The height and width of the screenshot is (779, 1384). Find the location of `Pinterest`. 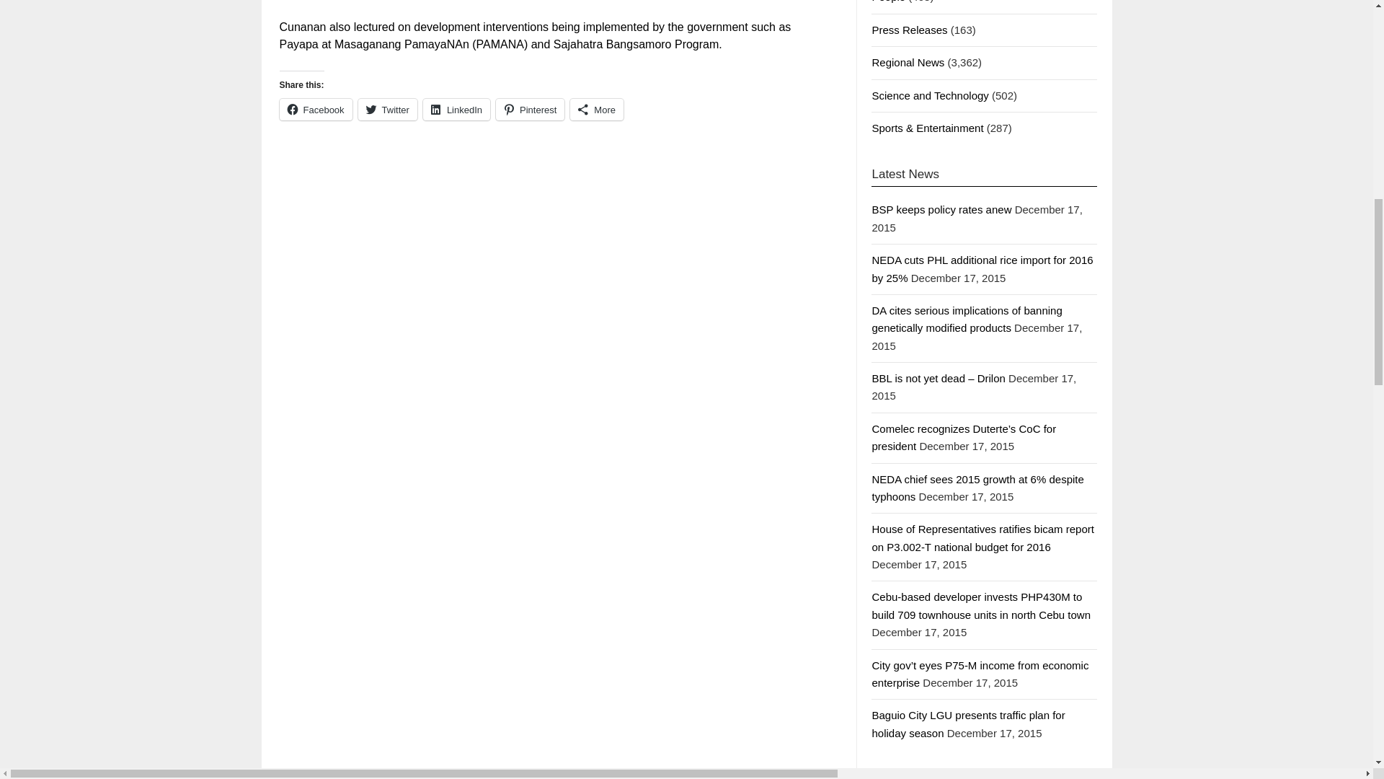

Pinterest is located at coordinates (530, 110).